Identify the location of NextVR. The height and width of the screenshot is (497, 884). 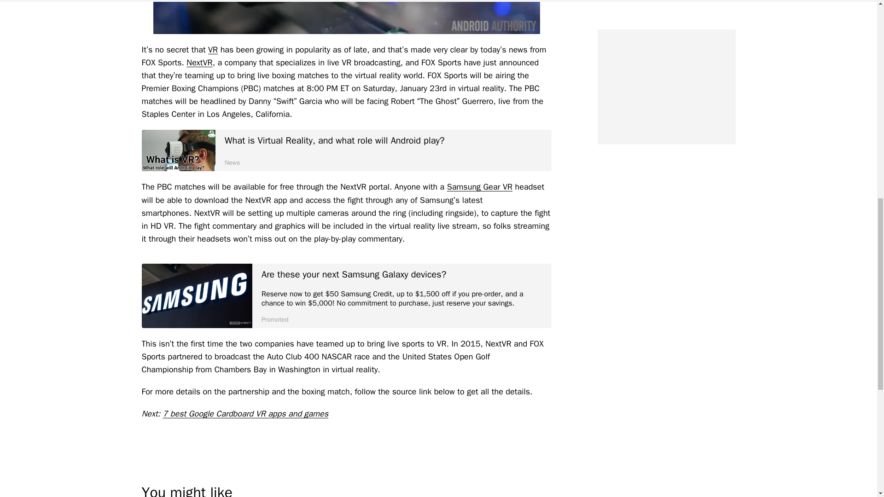
(199, 63).